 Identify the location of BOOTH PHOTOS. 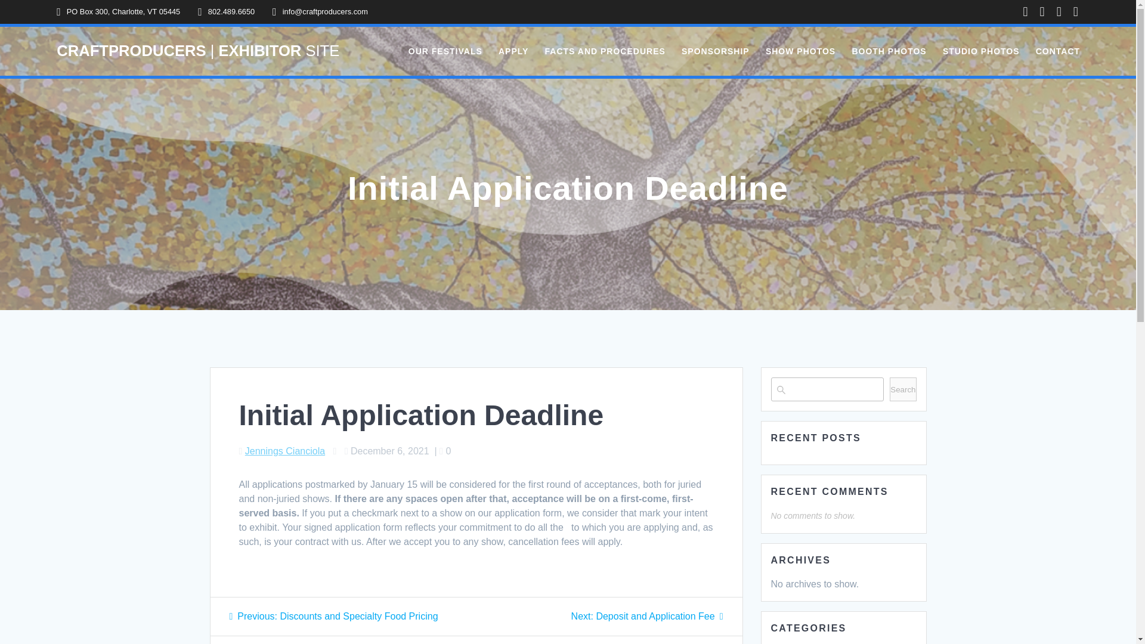
(889, 51).